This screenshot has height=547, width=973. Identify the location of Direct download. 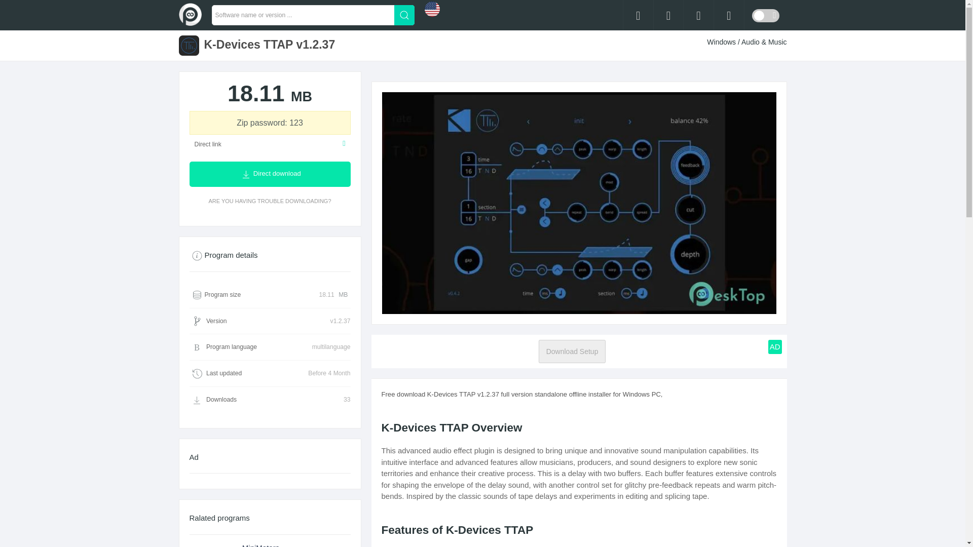
(270, 174).